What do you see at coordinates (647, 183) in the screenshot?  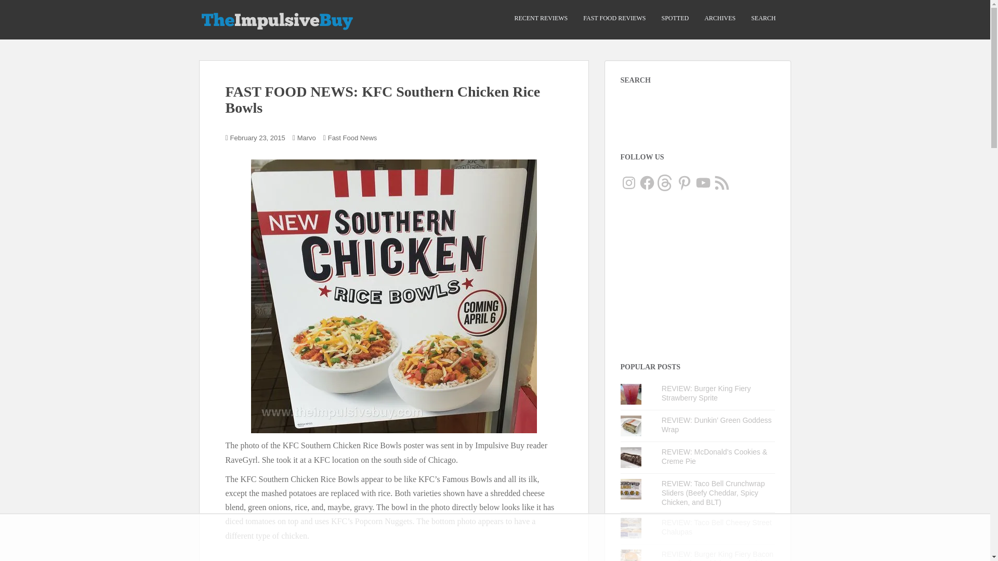 I see `Facebook` at bounding box center [647, 183].